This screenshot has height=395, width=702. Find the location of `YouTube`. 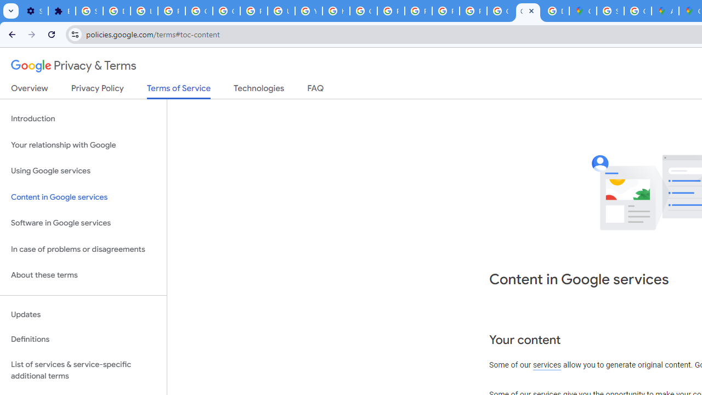

YouTube is located at coordinates (308, 11).